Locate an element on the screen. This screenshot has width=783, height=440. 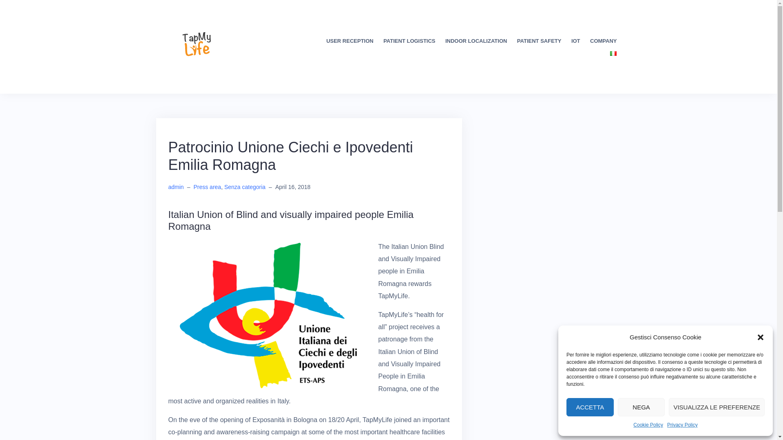
VISUALIZZA LE PREFERENZE is located at coordinates (717, 407).